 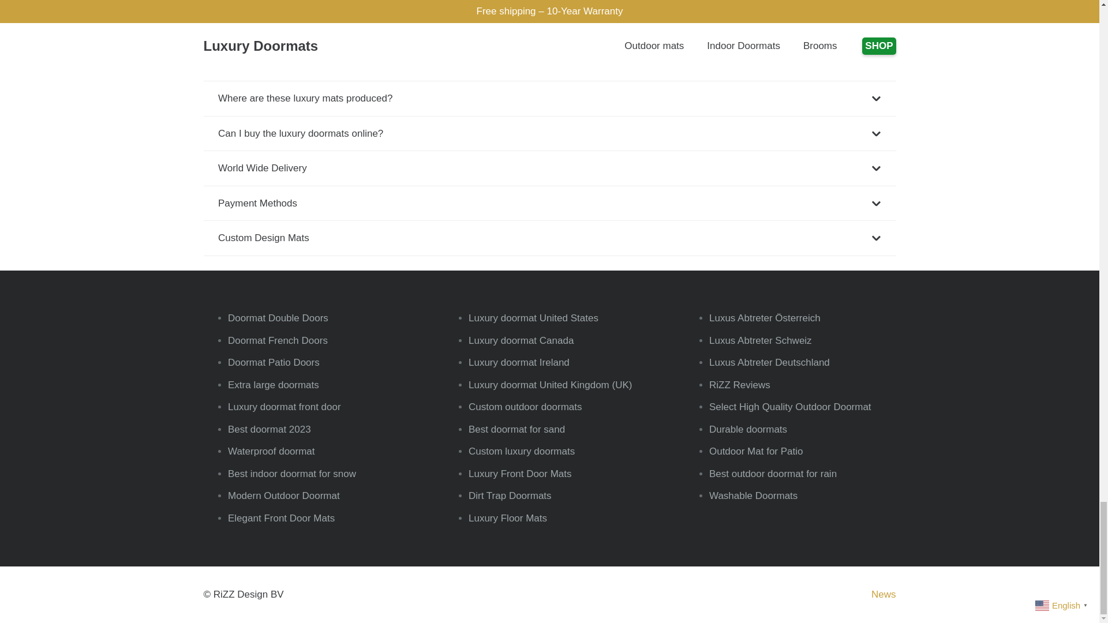 I want to click on Doormat French Doors, so click(x=278, y=340).